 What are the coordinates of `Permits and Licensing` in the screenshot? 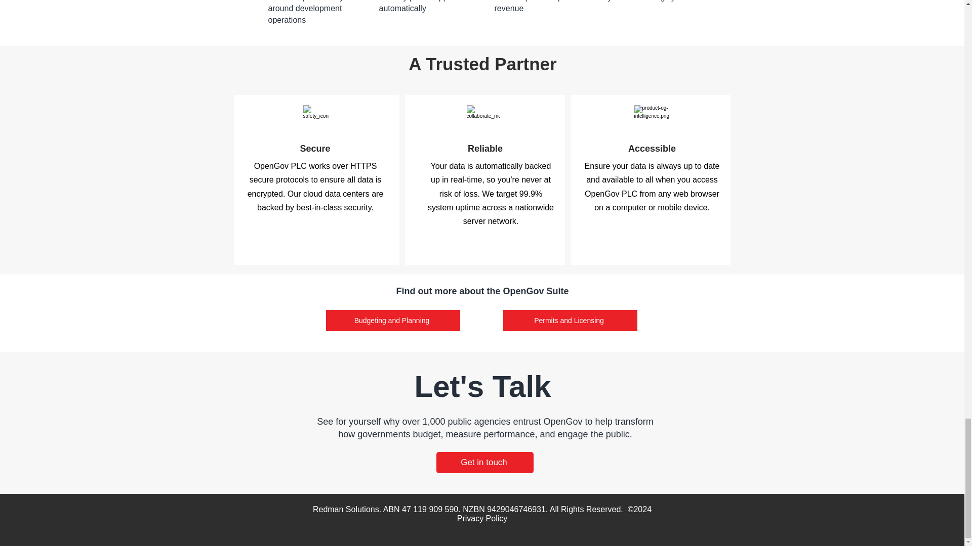 It's located at (570, 321).